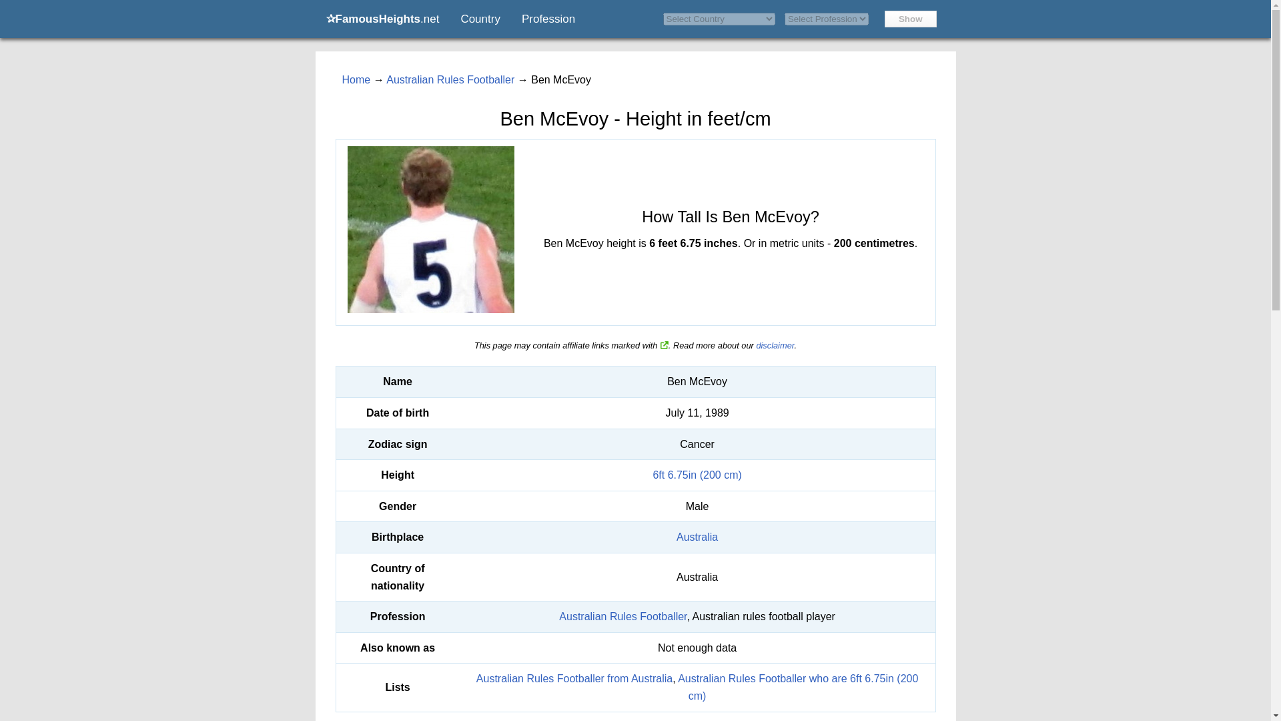  Describe the element at coordinates (775, 344) in the screenshot. I see `disclaimer` at that location.